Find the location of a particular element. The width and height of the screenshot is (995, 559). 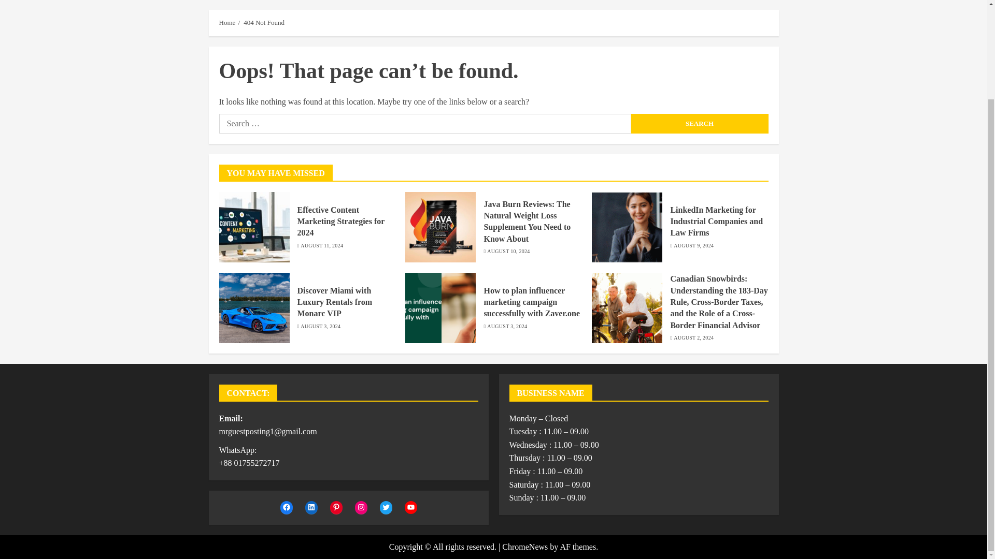

AUGUST 3, 2024 is located at coordinates (320, 327).